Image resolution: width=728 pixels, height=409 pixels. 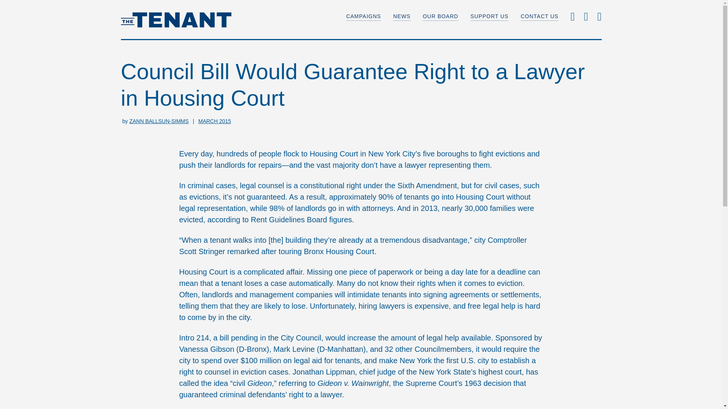 I want to click on ZANN BALLSUN-SIMMS, so click(x=159, y=121).